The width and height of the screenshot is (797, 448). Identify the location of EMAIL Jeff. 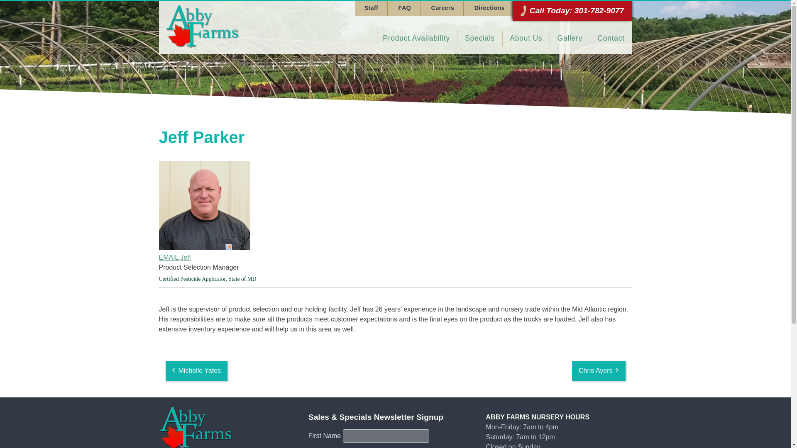
(395, 257).